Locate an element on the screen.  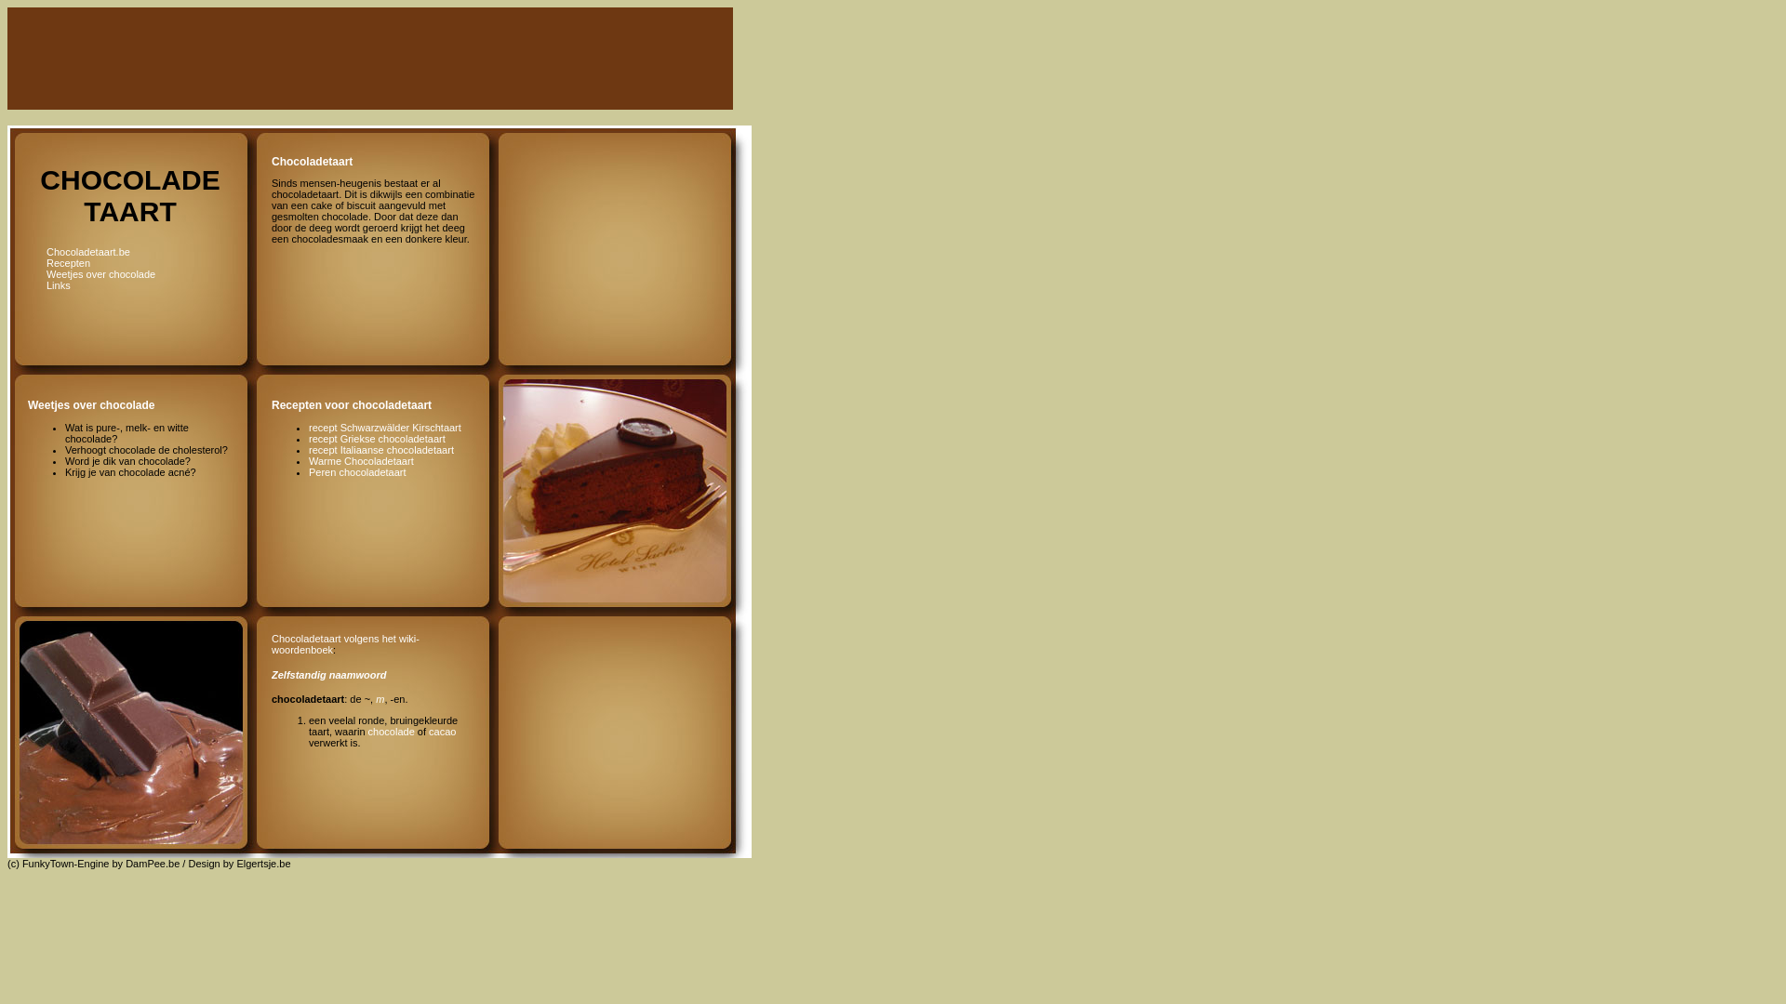
Links is located at coordinates (59, 285).